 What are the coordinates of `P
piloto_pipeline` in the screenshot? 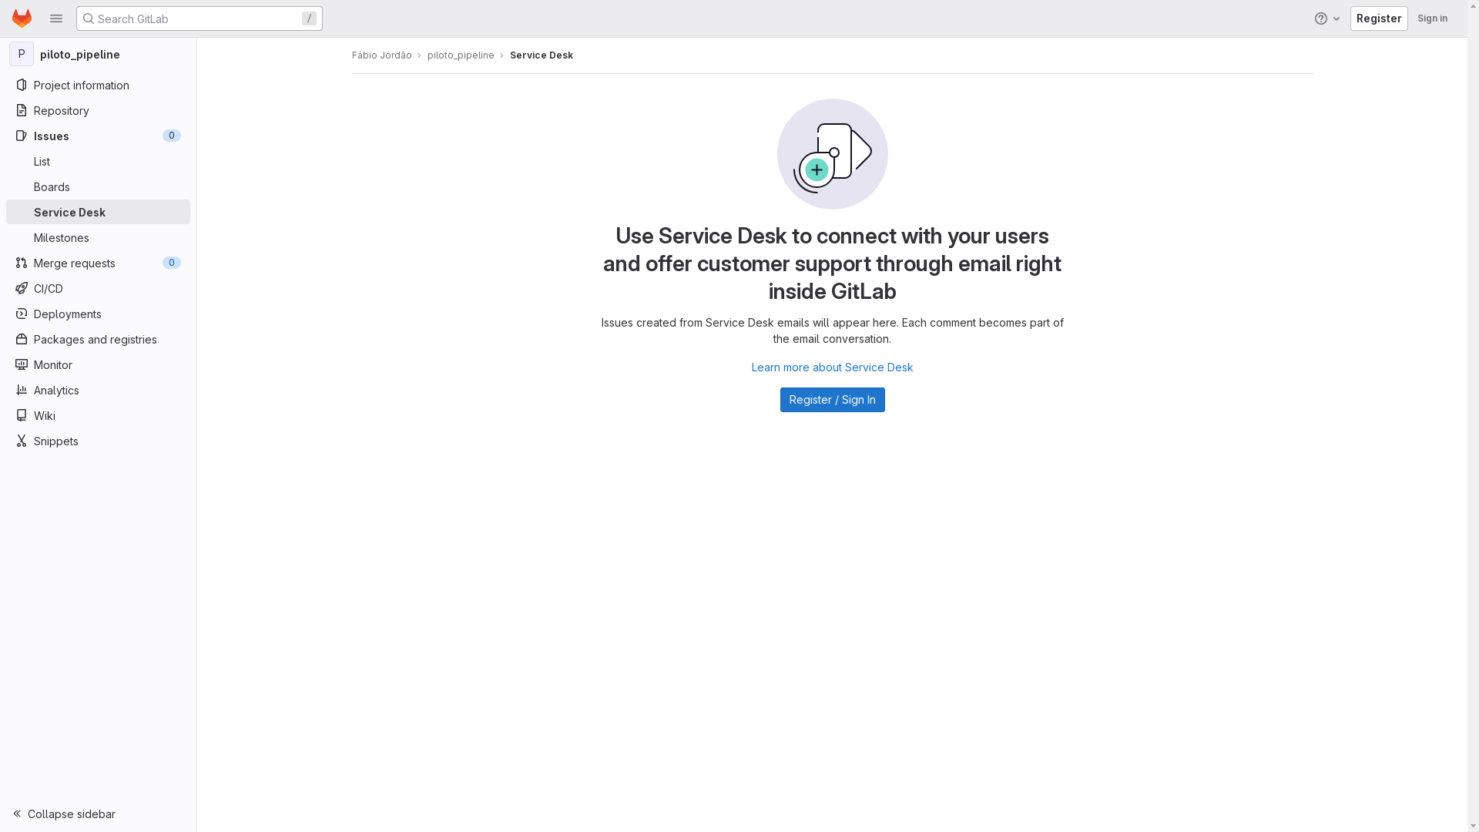 It's located at (99, 54).